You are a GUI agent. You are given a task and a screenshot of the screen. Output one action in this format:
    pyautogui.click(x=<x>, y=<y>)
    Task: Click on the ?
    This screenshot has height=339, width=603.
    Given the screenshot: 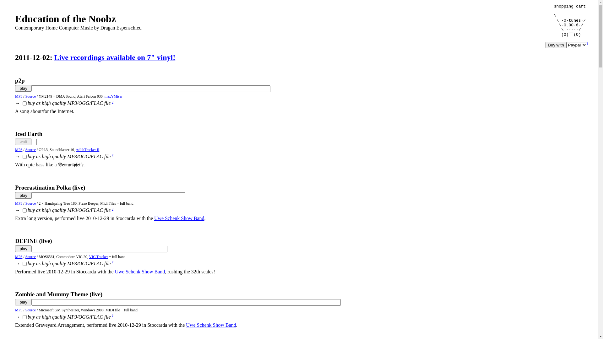 What is the action you would take?
    pyautogui.click(x=112, y=209)
    